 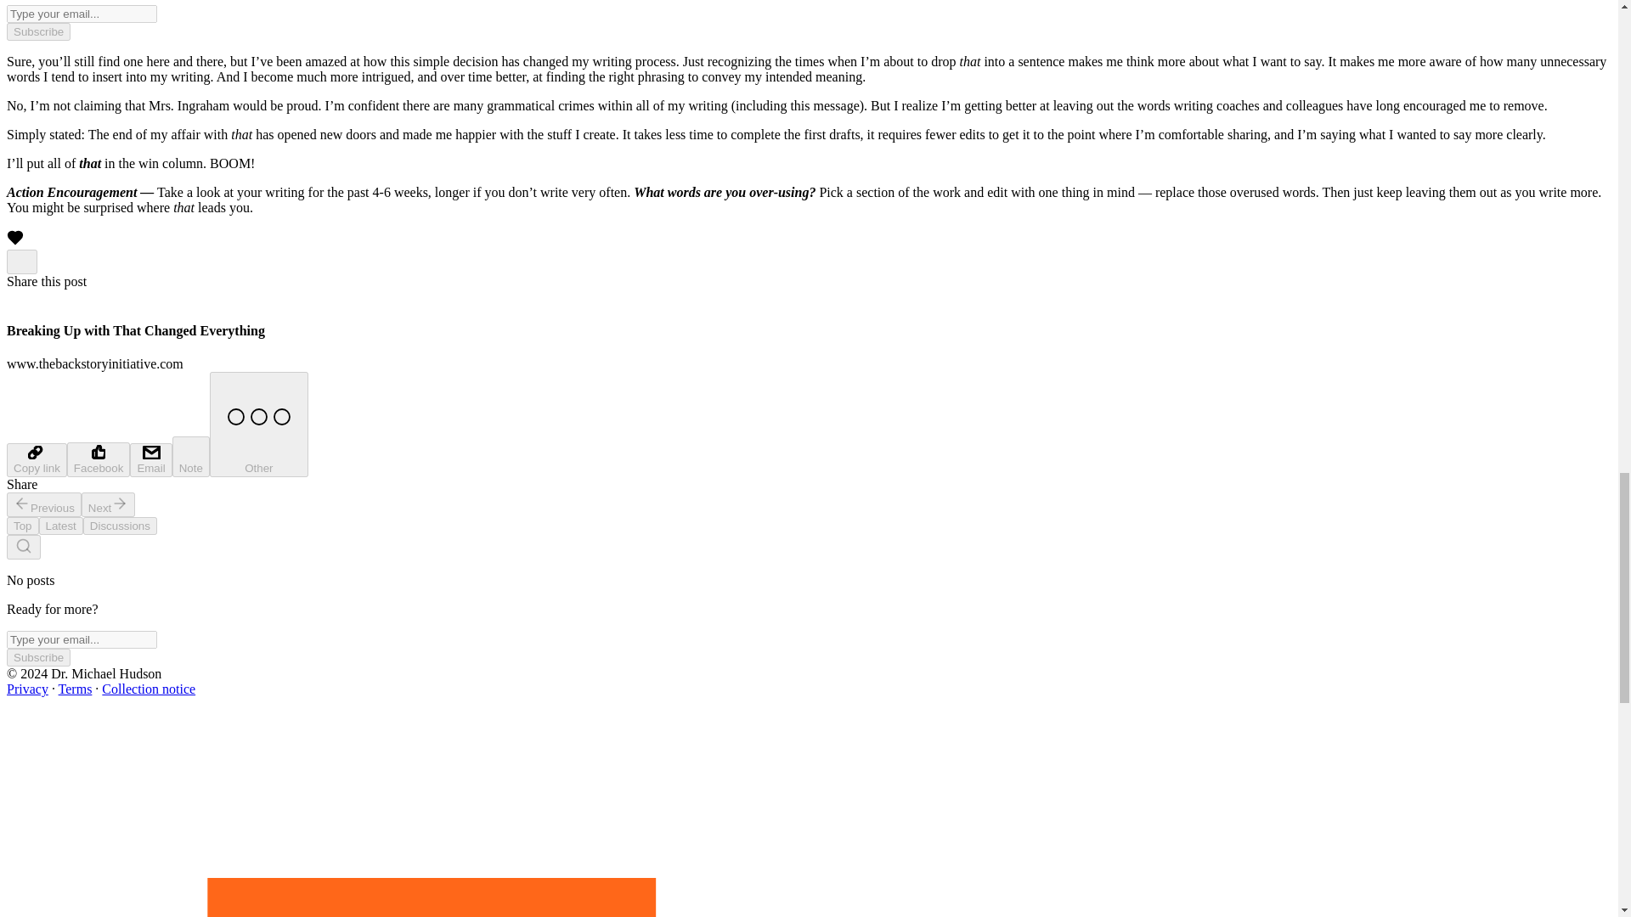 I want to click on Copy link, so click(x=36, y=459).